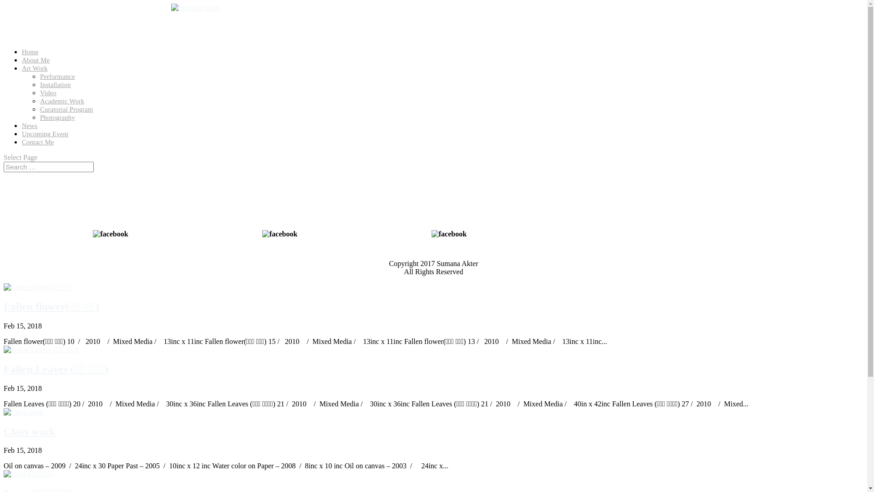 Image resolution: width=874 pixels, height=492 pixels. Describe the element at coordinates (57, 118) in the screenshot. I see `Photography` at that location.